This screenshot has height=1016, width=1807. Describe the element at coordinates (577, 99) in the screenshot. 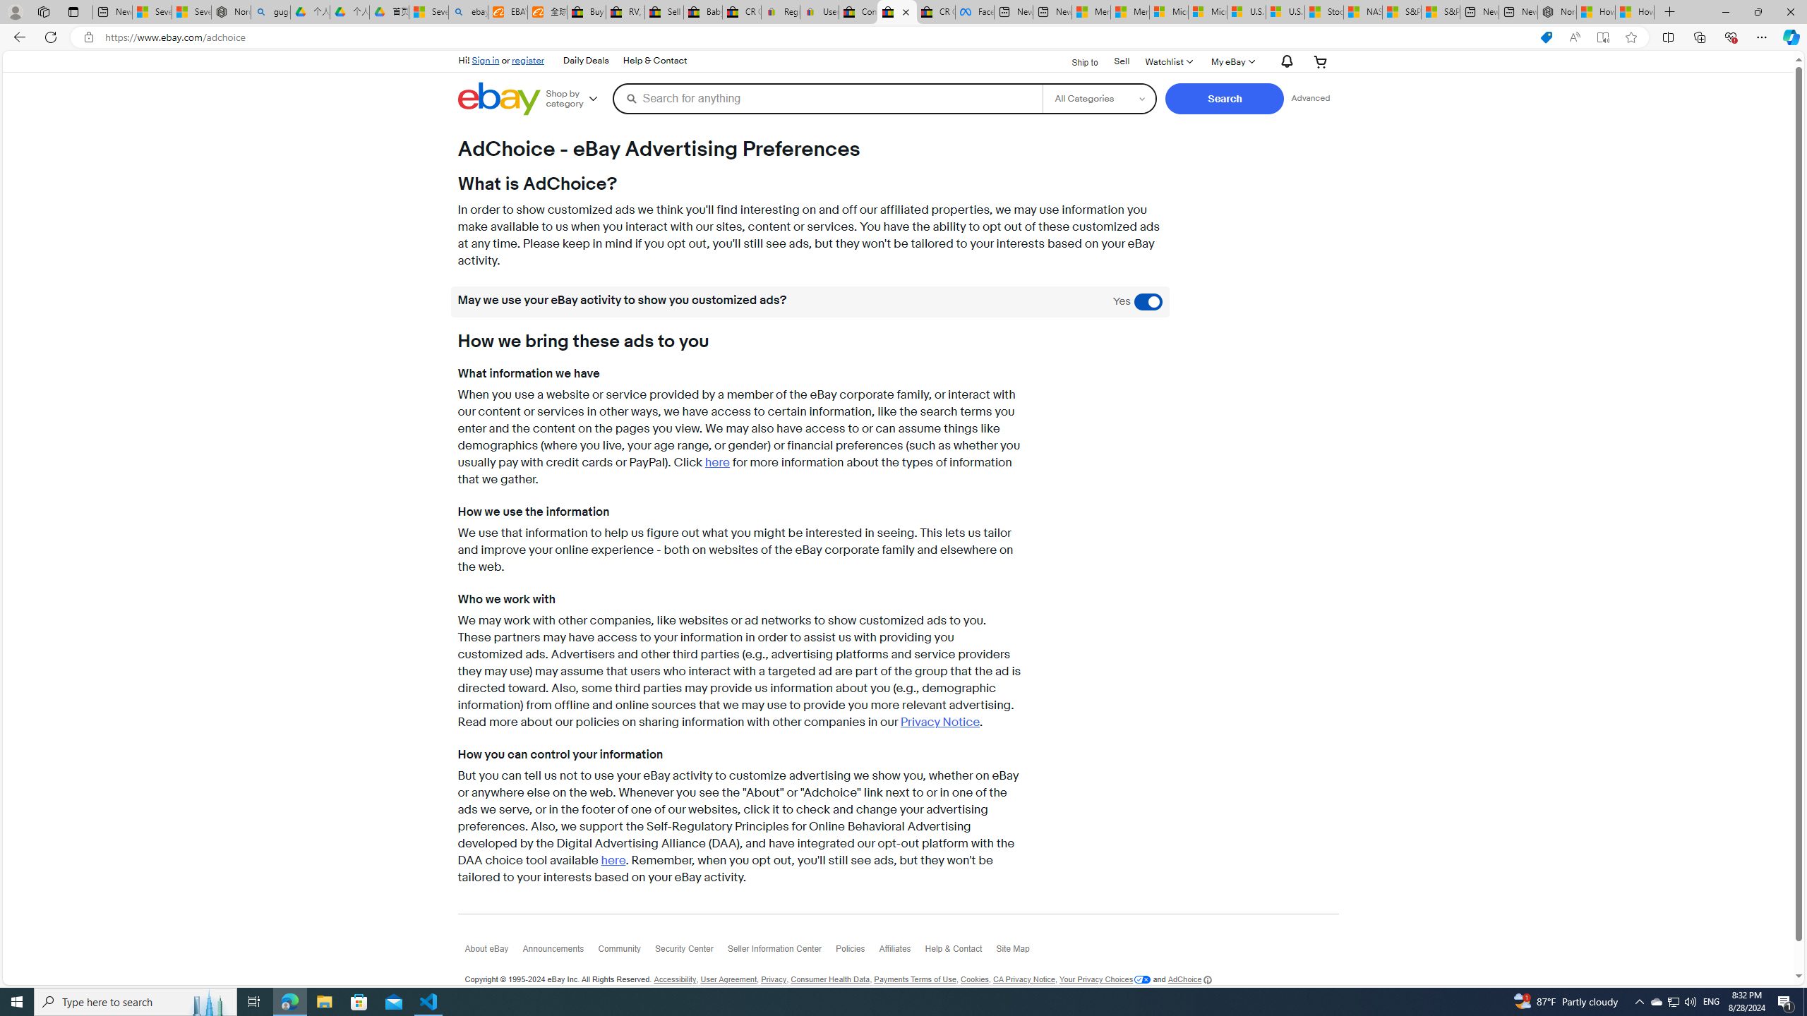

I see `Shop by category` at that location.